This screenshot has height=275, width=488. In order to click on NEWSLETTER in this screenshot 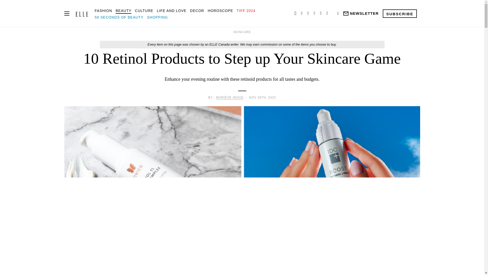, I will do `click(360, 13)`.